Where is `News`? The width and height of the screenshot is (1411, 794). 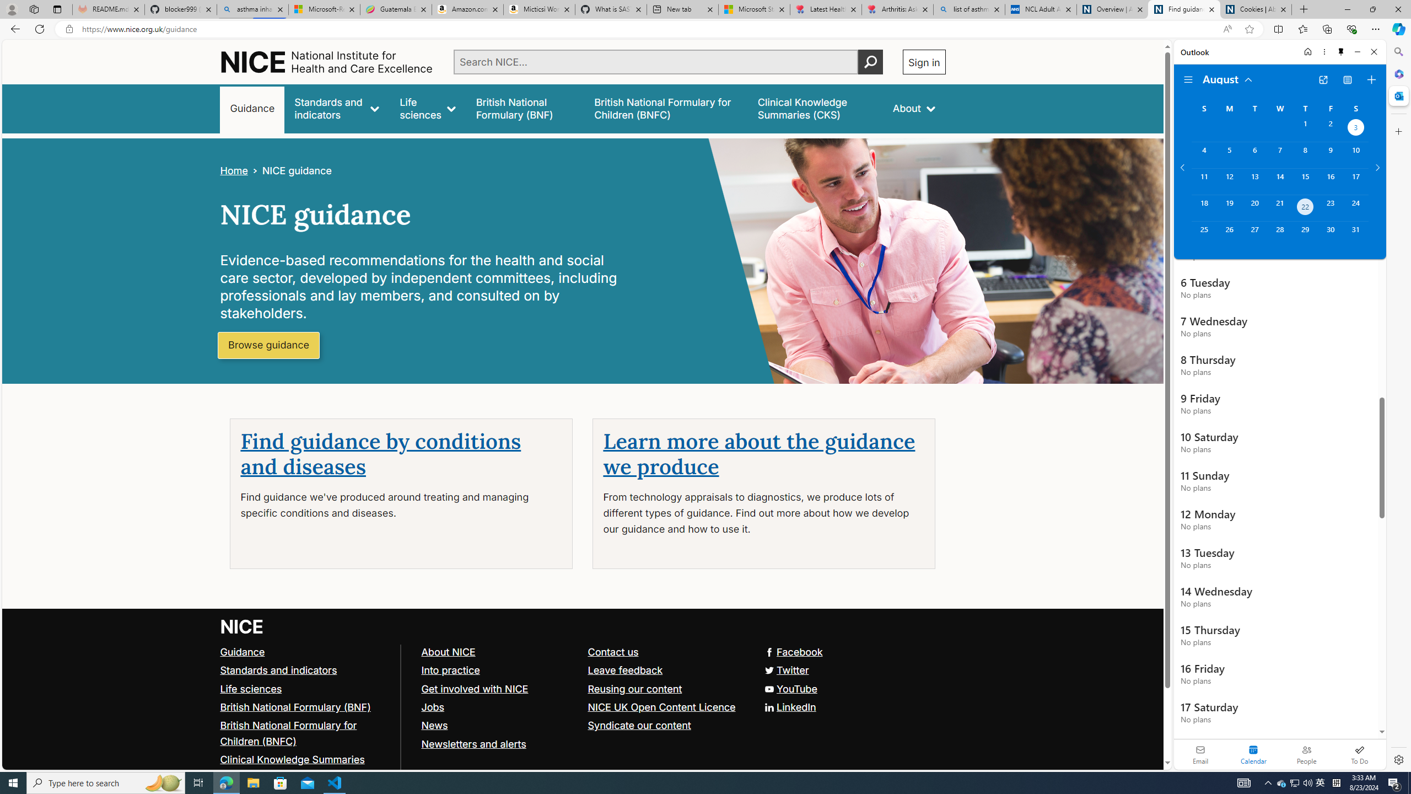
News is located at coordinates (434, 725).